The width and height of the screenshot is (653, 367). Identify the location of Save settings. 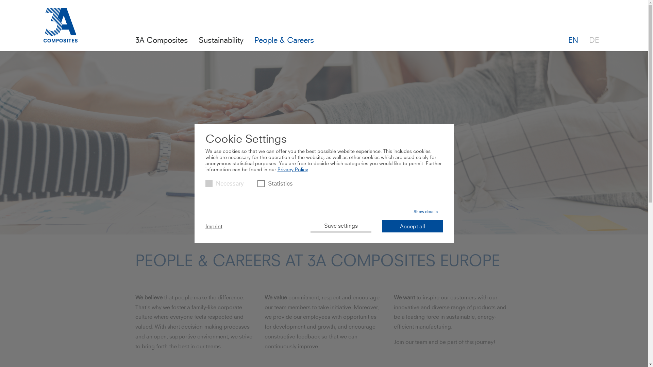
(341, 226).